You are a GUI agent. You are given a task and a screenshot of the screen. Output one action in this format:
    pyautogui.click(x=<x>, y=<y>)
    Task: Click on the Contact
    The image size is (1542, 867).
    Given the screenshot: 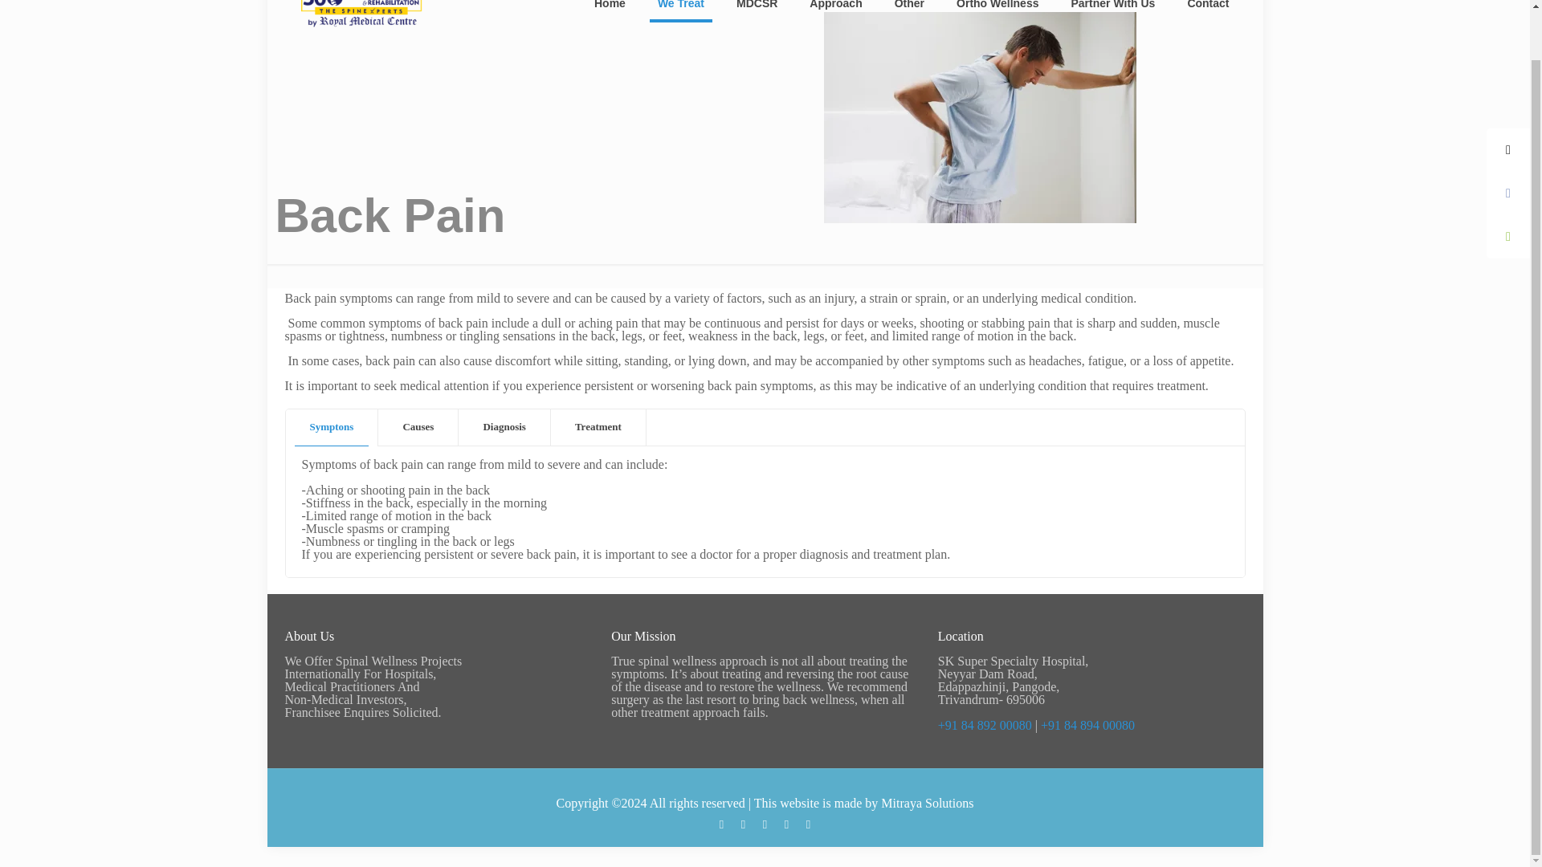 What is the action you would take?
    pyautogui.click(x=1207, y=19)
    